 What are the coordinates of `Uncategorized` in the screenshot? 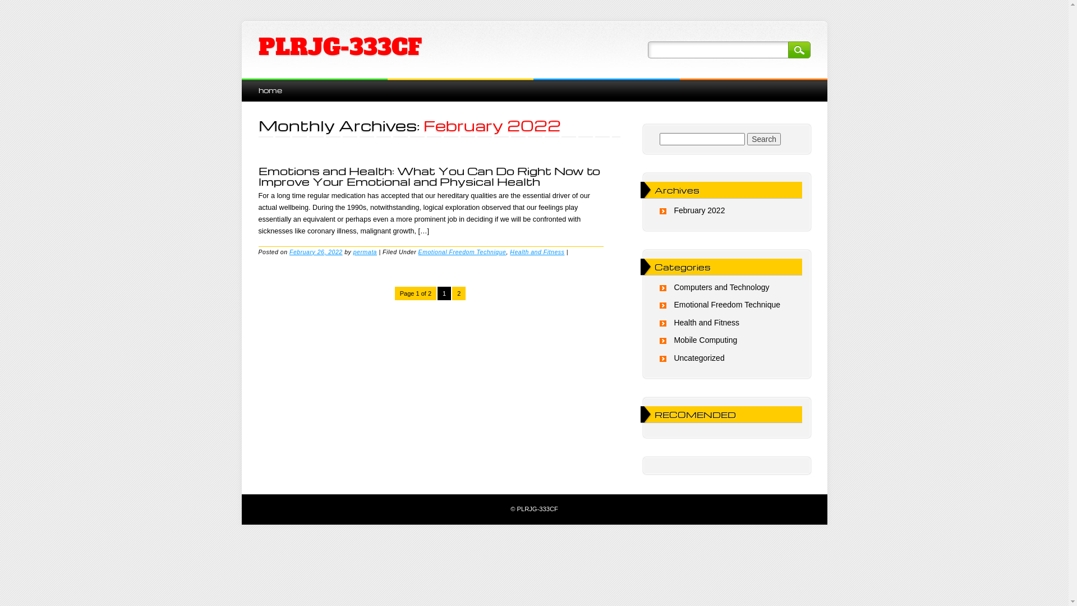 It's located at (699, 358).